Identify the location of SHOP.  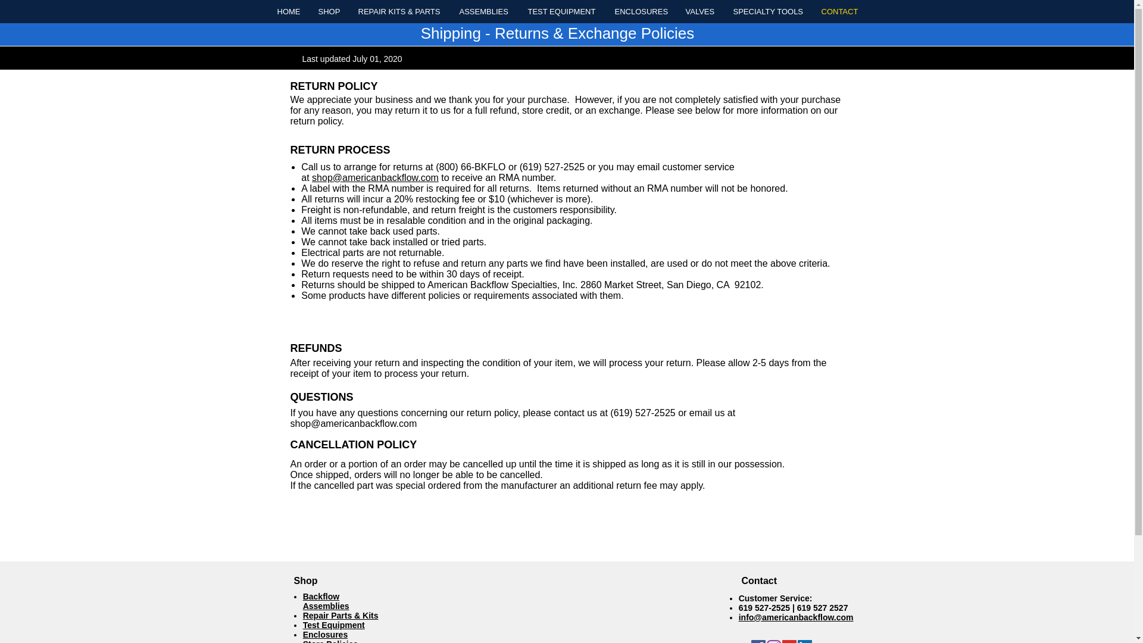
(330, 11).